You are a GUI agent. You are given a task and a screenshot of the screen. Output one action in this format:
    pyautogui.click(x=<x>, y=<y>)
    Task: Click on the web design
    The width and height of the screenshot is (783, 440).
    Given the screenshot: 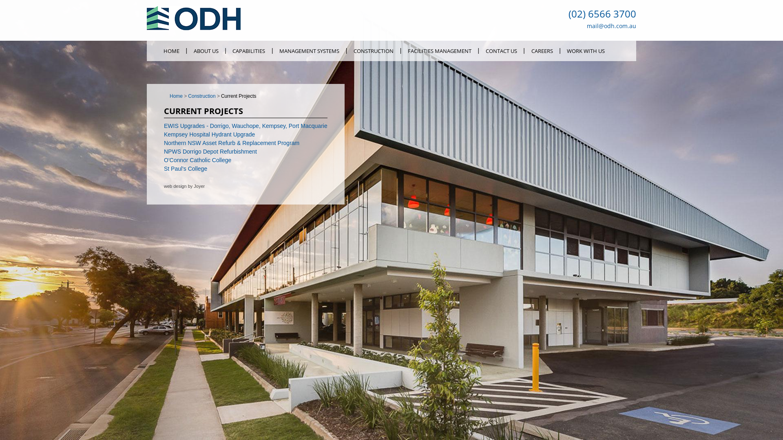 What is the action you would take?
    pyautogui.click(x=175, y=186)
    